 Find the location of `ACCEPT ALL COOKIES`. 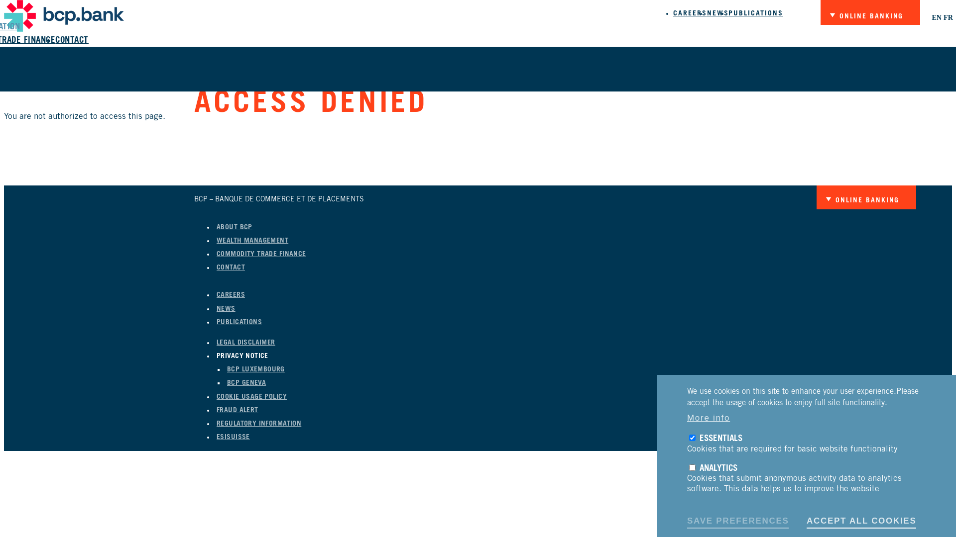

ACCEPT ALL COOKIES is located at coordinates (861, 520).